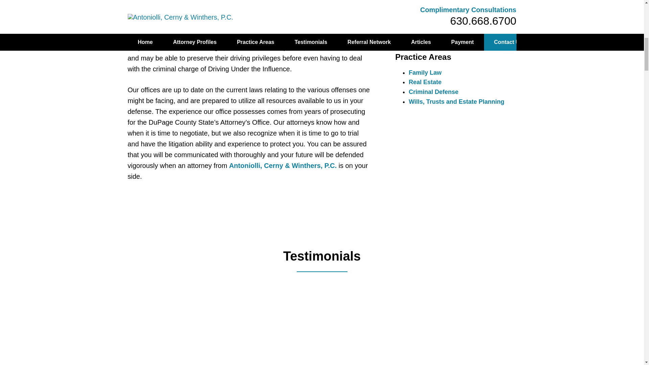  Describe the element at coordinates (456, 101) in the screenshot. I see `Wills, Trusts and Estate Planning` at that location.